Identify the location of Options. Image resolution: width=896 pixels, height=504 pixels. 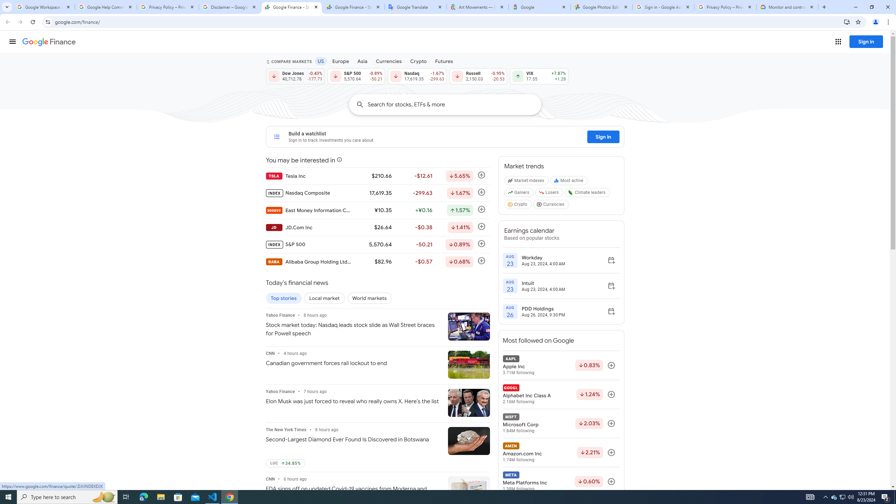
(36, 464).